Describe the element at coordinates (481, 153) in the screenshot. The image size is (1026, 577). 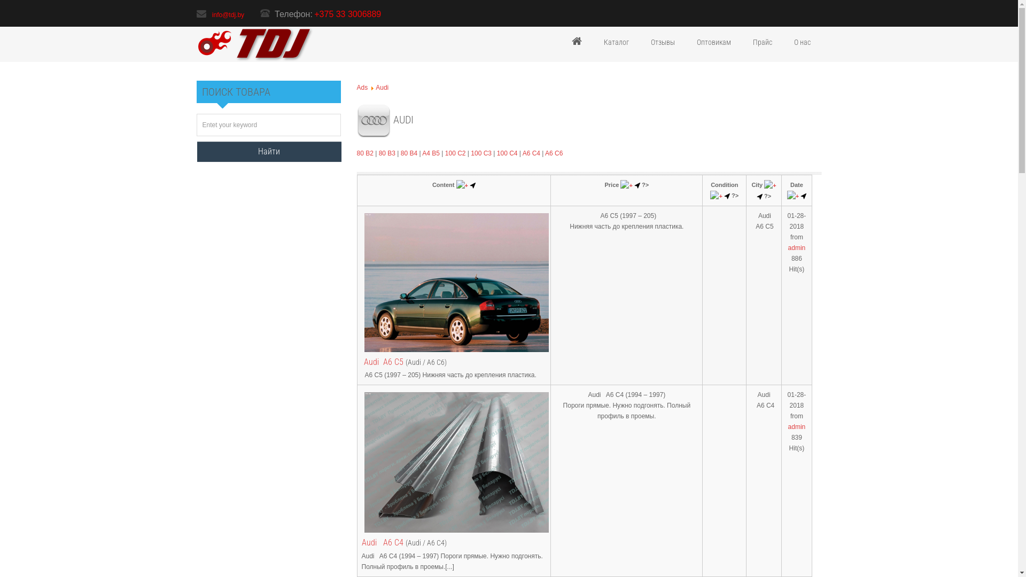
I see `100 C3` at that location.